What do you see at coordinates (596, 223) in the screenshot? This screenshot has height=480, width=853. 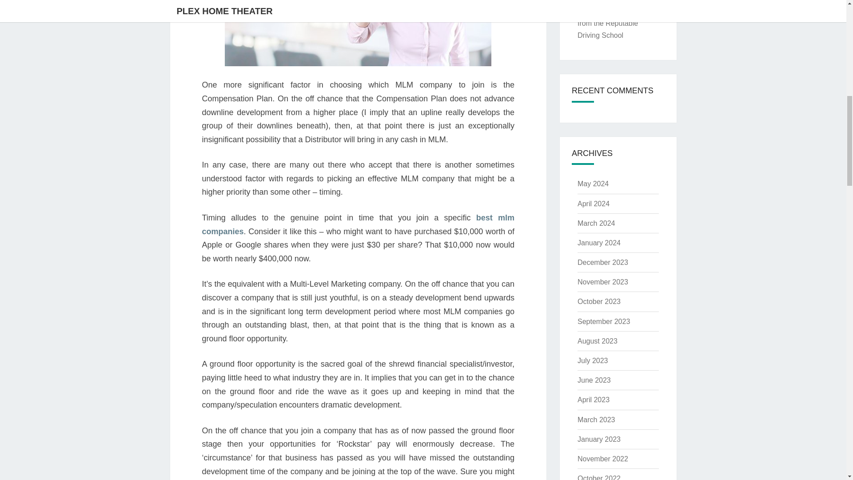 I see `March 2024` at bounding box center [596, 223].